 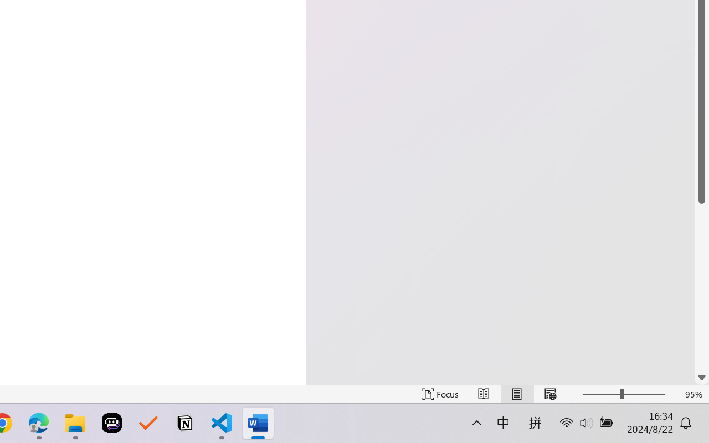 What do you see at coordinates (702, 378) in the screenshot?
I see `Line down` at bounding box center [702, 378].